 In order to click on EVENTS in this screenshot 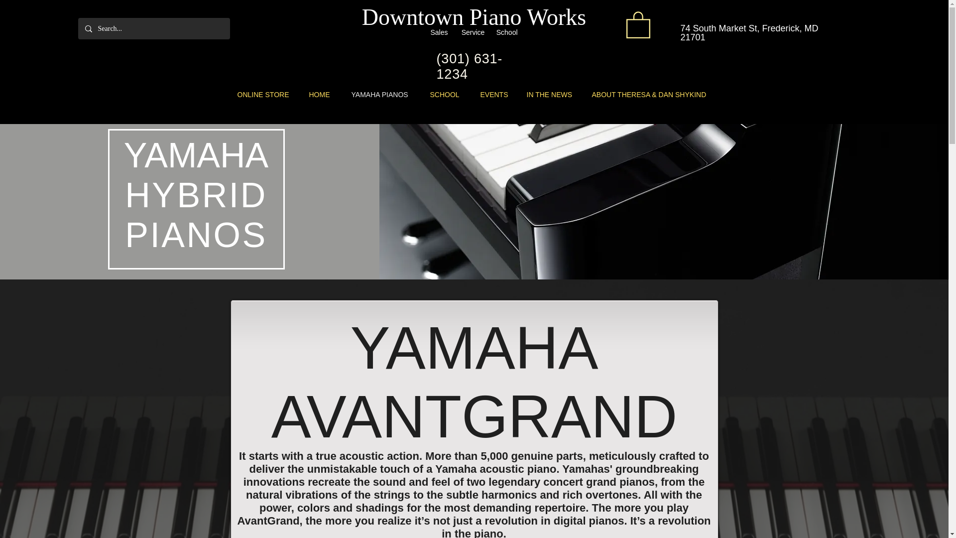, I will do `click(496, 95)`.